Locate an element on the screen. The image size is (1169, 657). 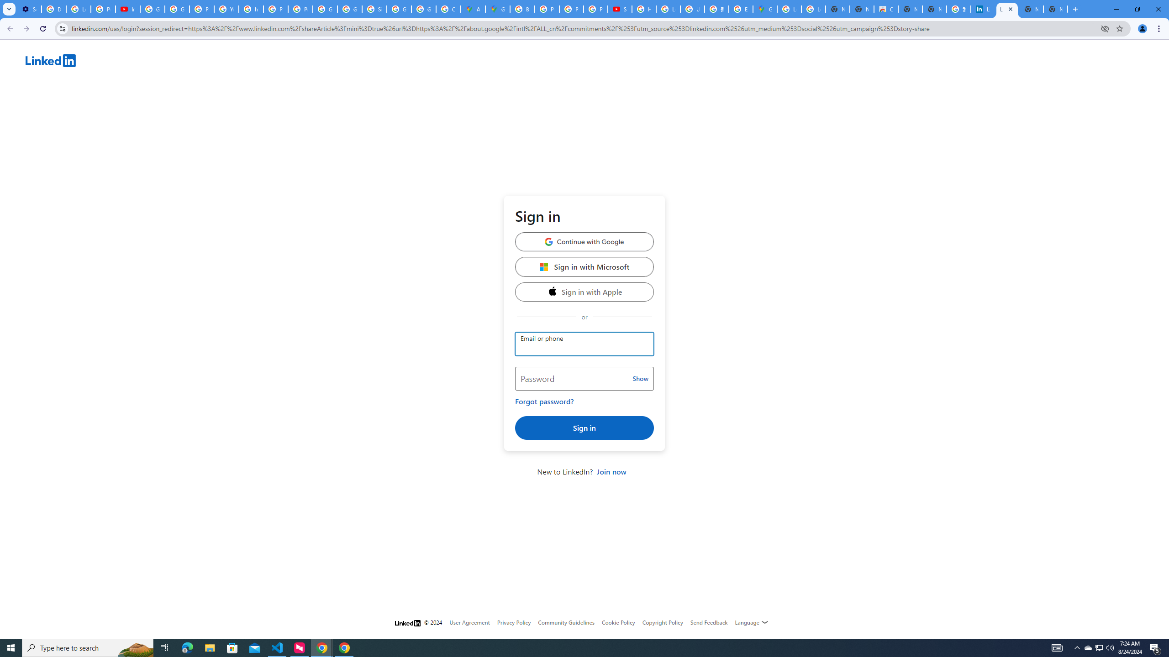
Microsoft is located at coordinates (544, 266).